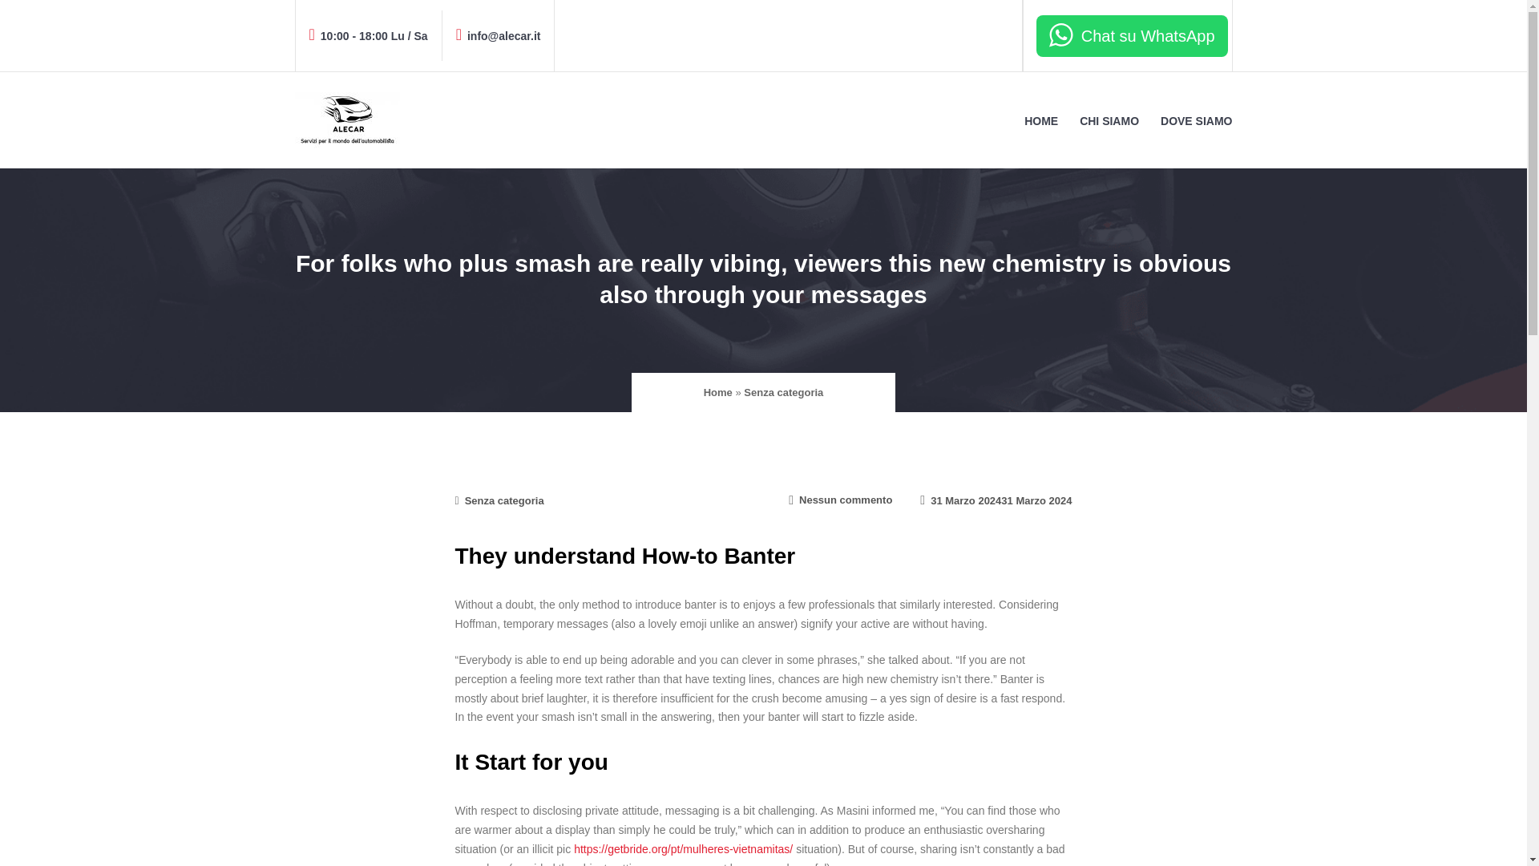 This screenshot has width=1539, height=866. I want to click on ALECAR, so click(332, 180).